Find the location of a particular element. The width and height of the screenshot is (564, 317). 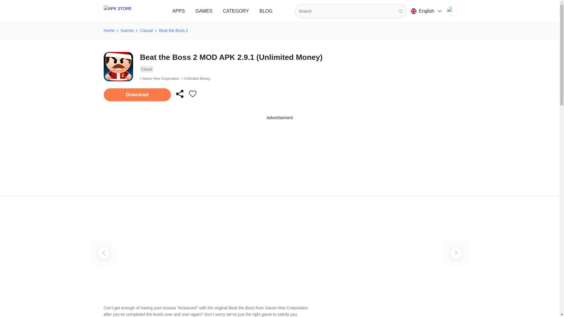

CATEGORY is located at coordinates (236, 11).